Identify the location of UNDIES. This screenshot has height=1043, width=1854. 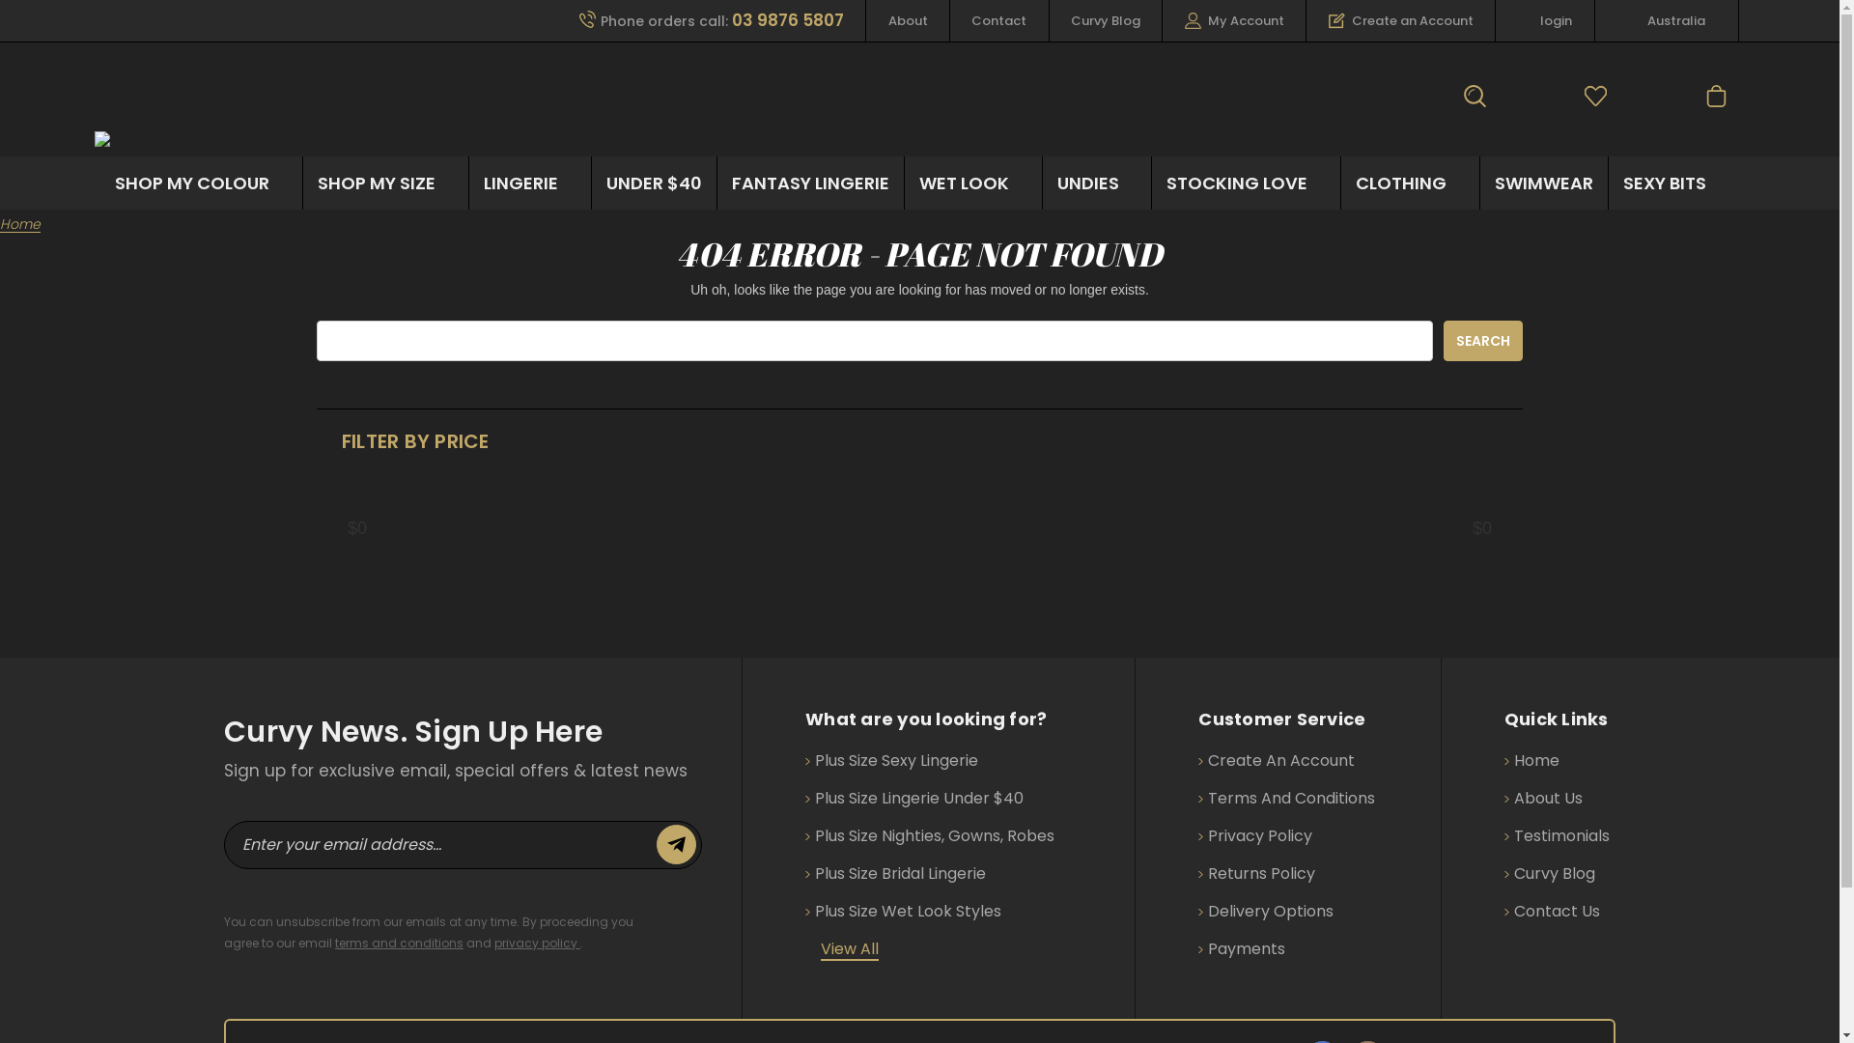
(1097, 183).